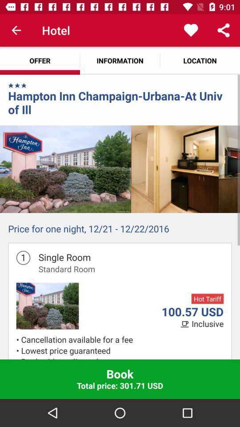 The height and width of the screenshot is (427, 240). I want to click on choose app above the location, so click(224, 30).